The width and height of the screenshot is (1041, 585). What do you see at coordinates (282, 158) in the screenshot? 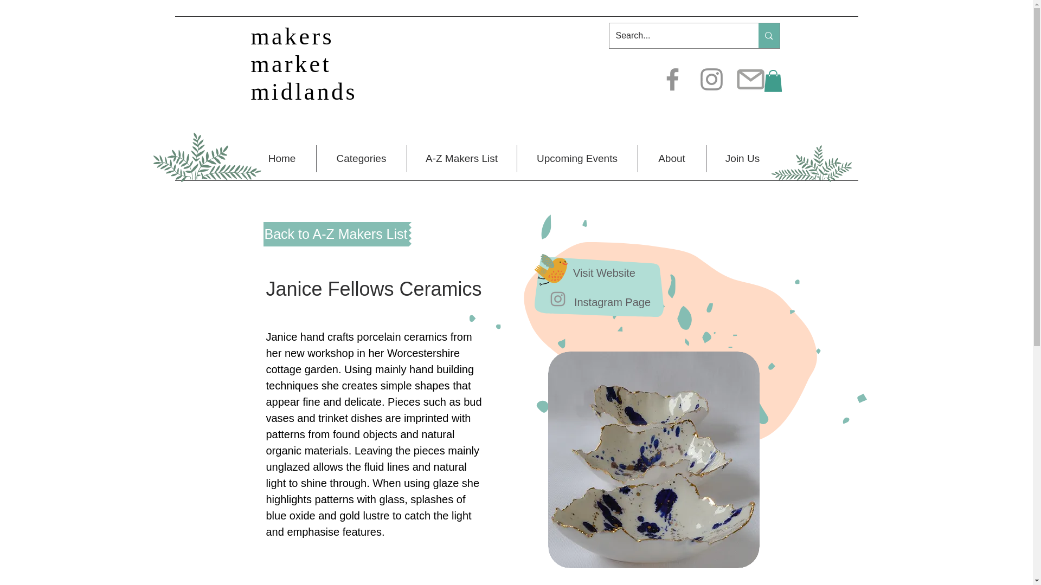
I see `Home` at bounding box center [282, 158].